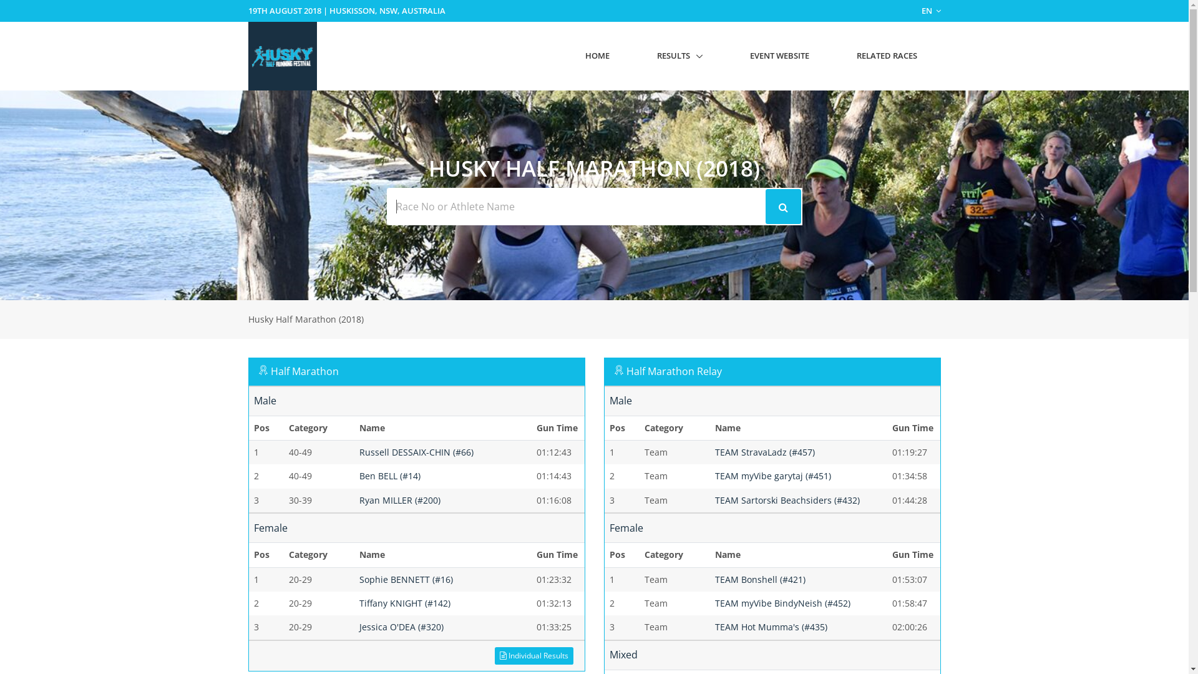 This screenshot has width=1198, height=674. I want to click on TEAM myVibe BindyNeish (#452), so click(782, 603).